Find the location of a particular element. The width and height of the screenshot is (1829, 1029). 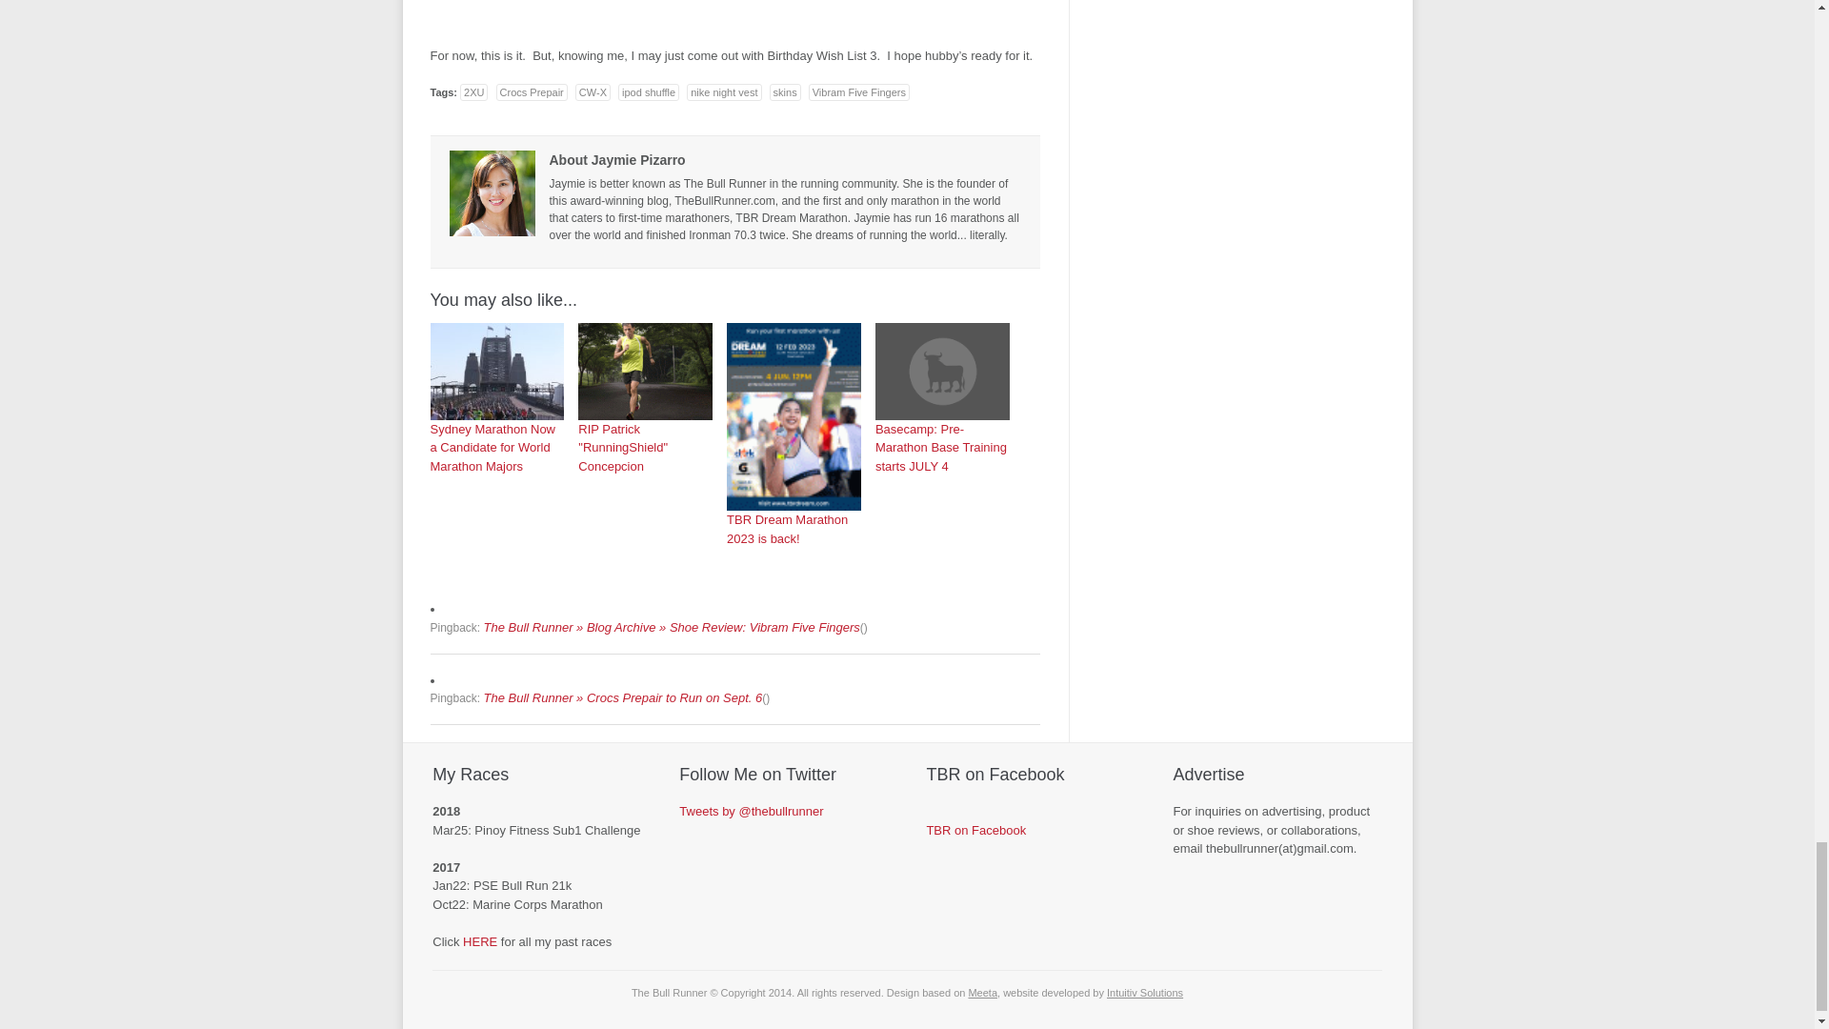

Vibram Five Fingers is located at coordinates (858, 91).